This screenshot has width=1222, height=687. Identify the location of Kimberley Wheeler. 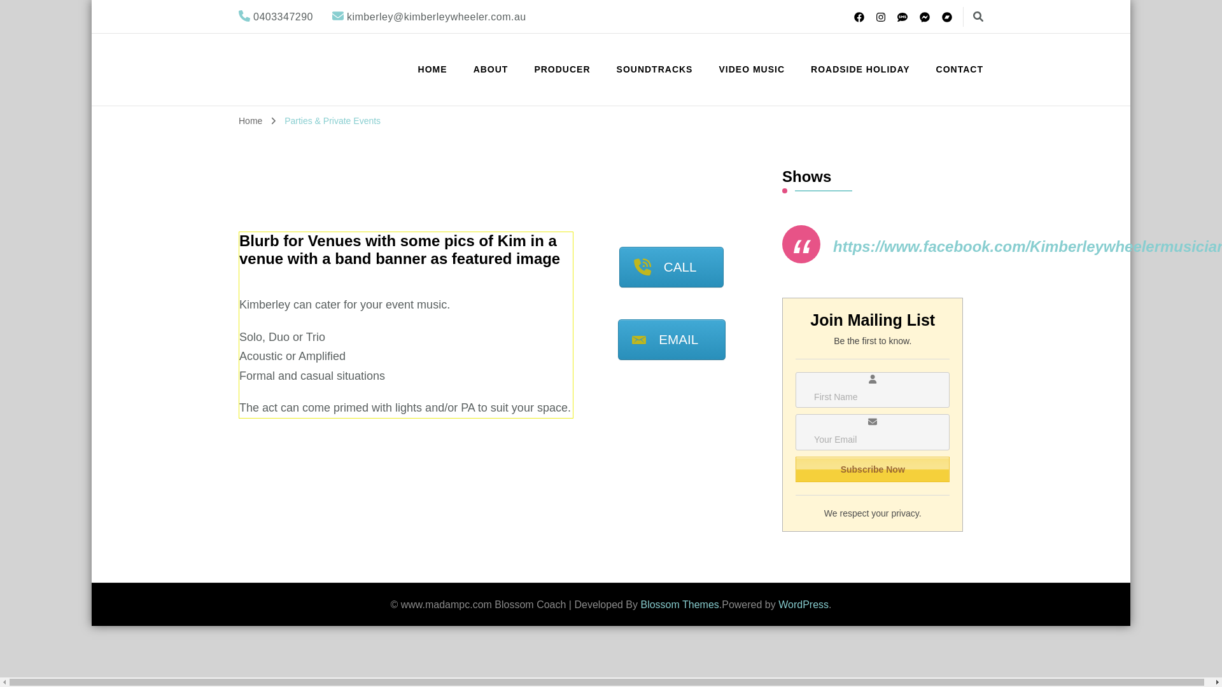
(390, 66).